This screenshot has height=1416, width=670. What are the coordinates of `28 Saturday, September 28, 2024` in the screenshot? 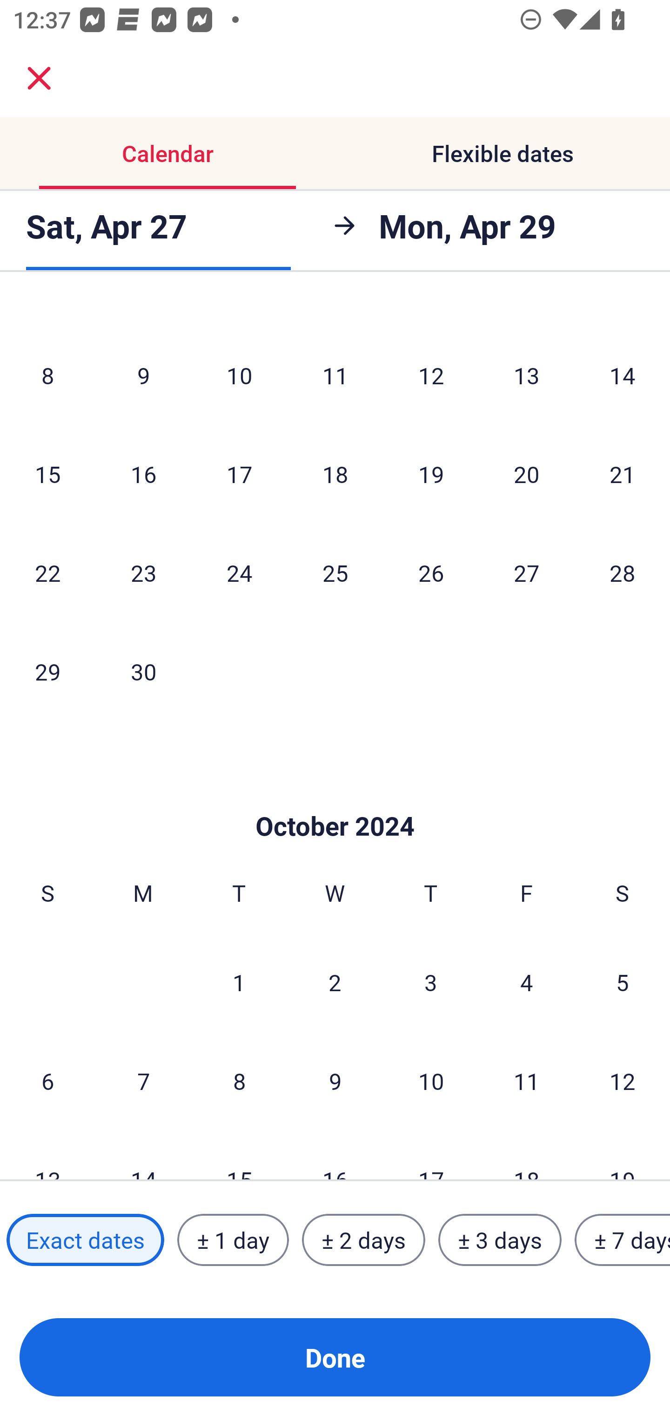 It's located at (623, 572).